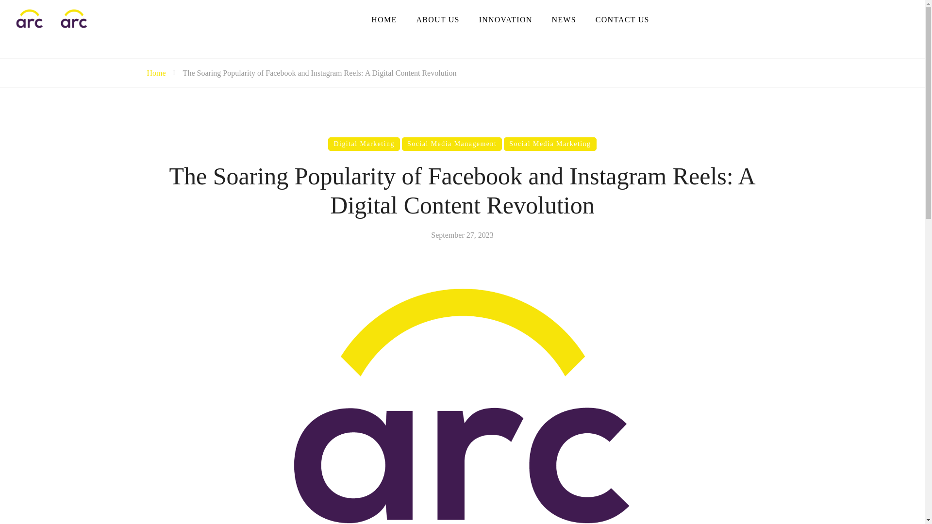 The image size is (932, 524). I want to click on HOME, so click(383, 19).